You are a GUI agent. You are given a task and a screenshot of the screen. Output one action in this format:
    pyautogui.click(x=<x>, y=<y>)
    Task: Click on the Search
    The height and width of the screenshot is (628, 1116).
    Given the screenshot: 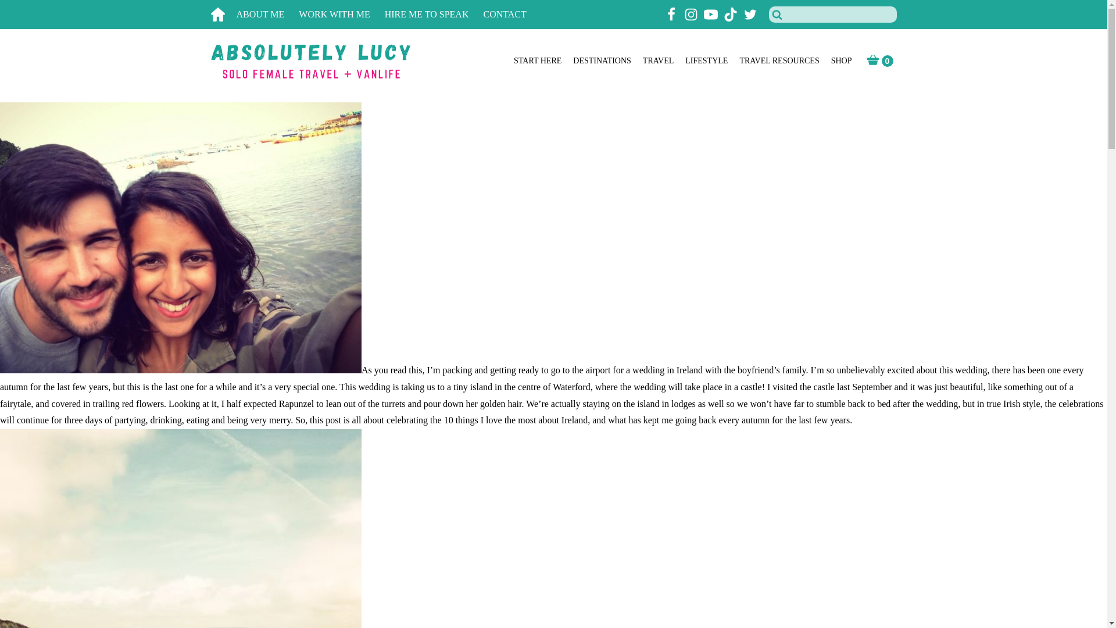 What is the action you would take?
    pyautogui.click(x=24, y=10)
    